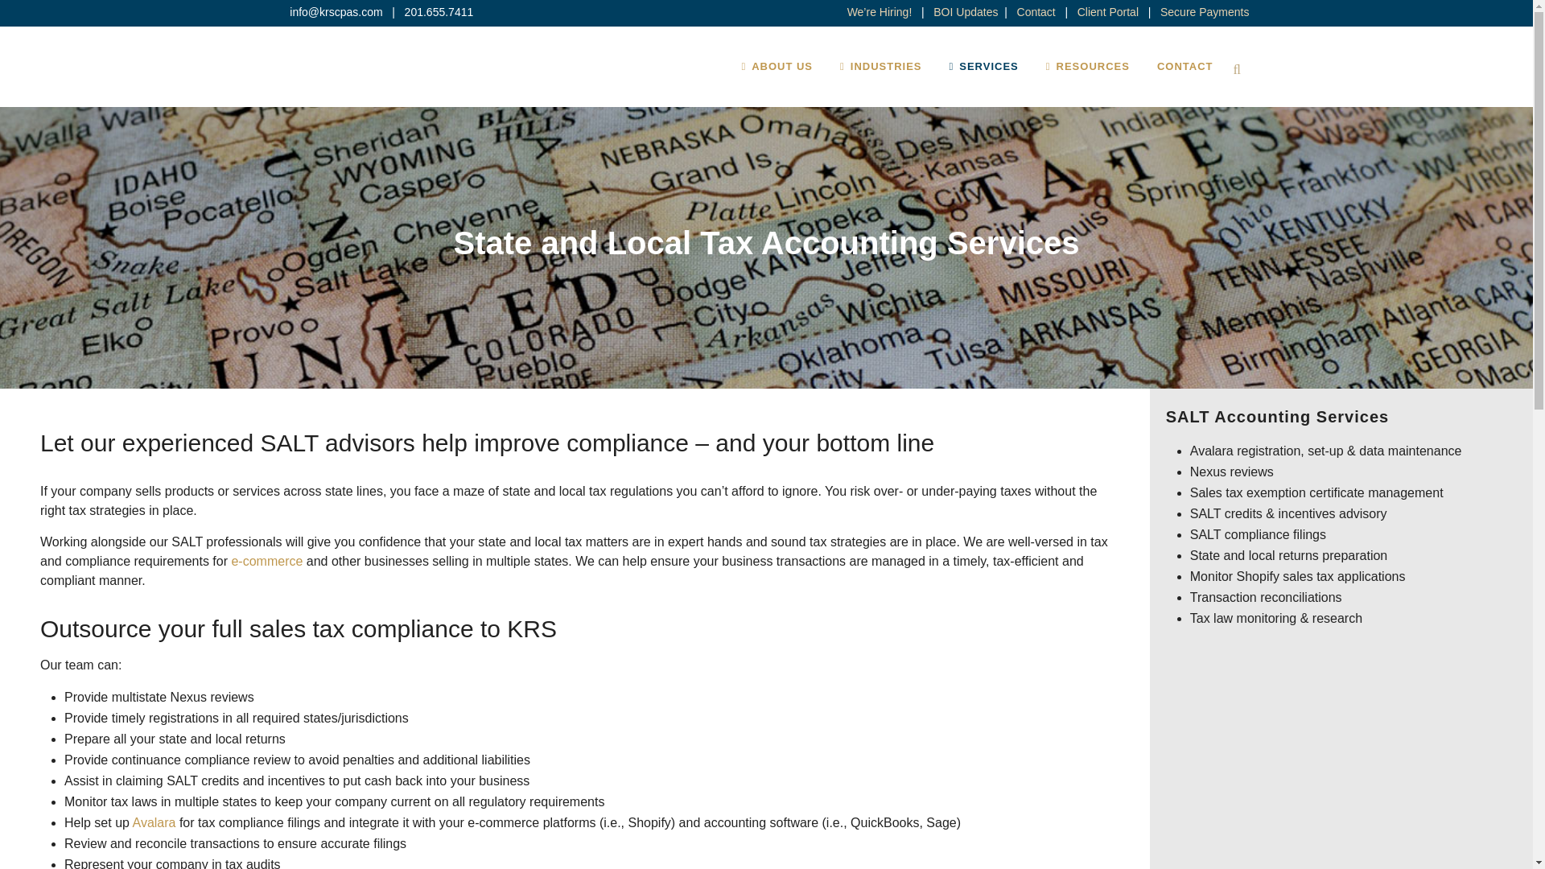 This screenshot has width=1545, height=869. Describe the element at coordinates (1087, 66) in the screenshot. I see `RESOURCES` at that location.